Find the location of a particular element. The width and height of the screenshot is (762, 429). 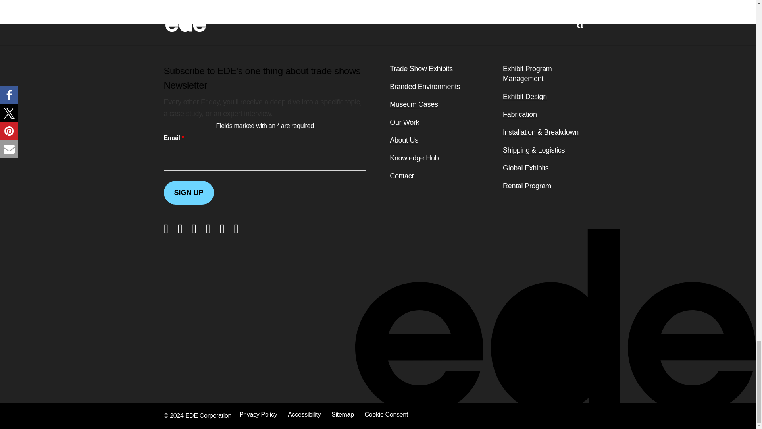

Branded Environments is located at coordinates (425, 87).